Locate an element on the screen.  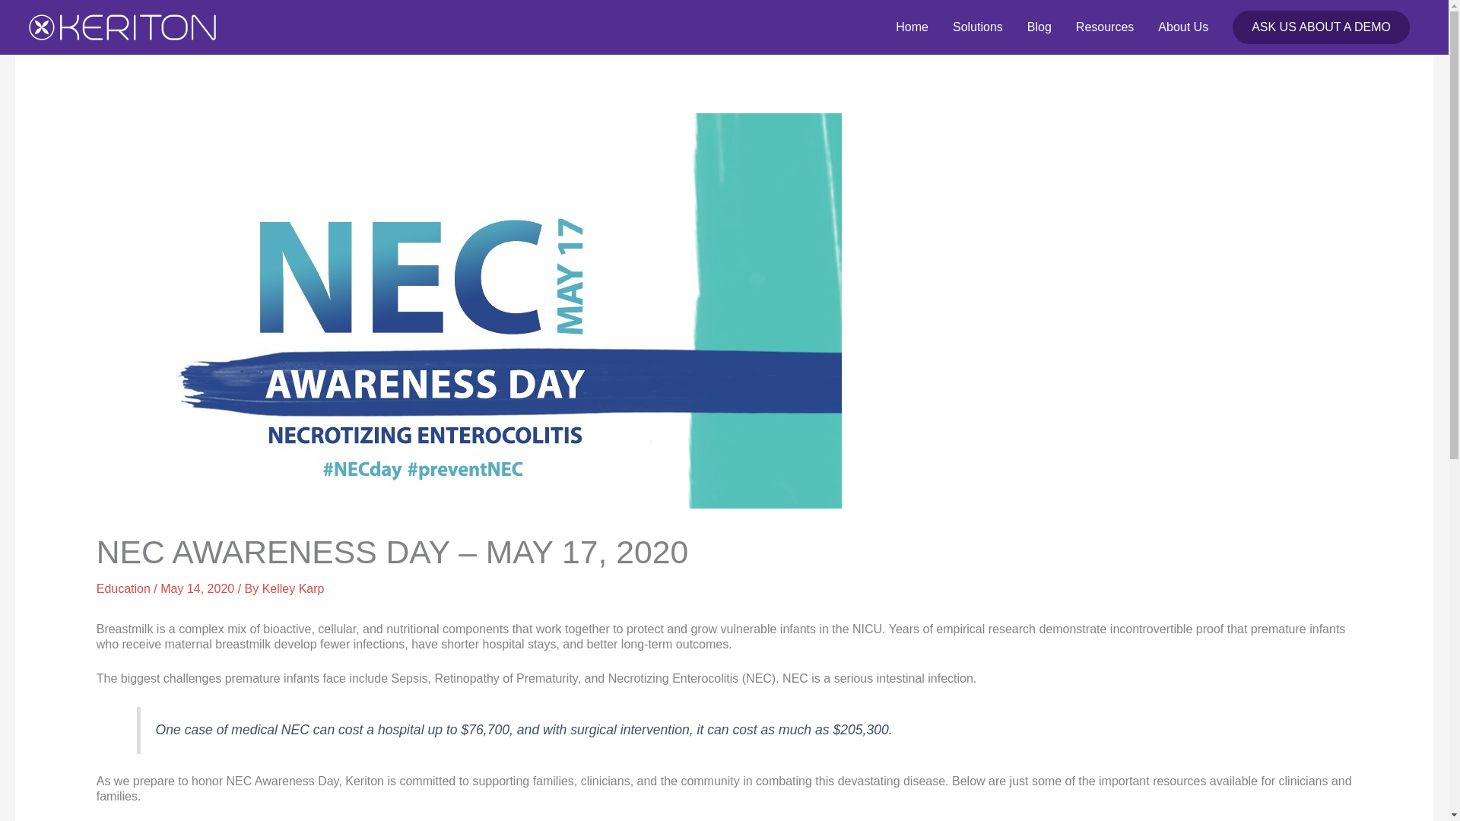
View all posts by Kelley Karp is located at coordinates (294, 588).